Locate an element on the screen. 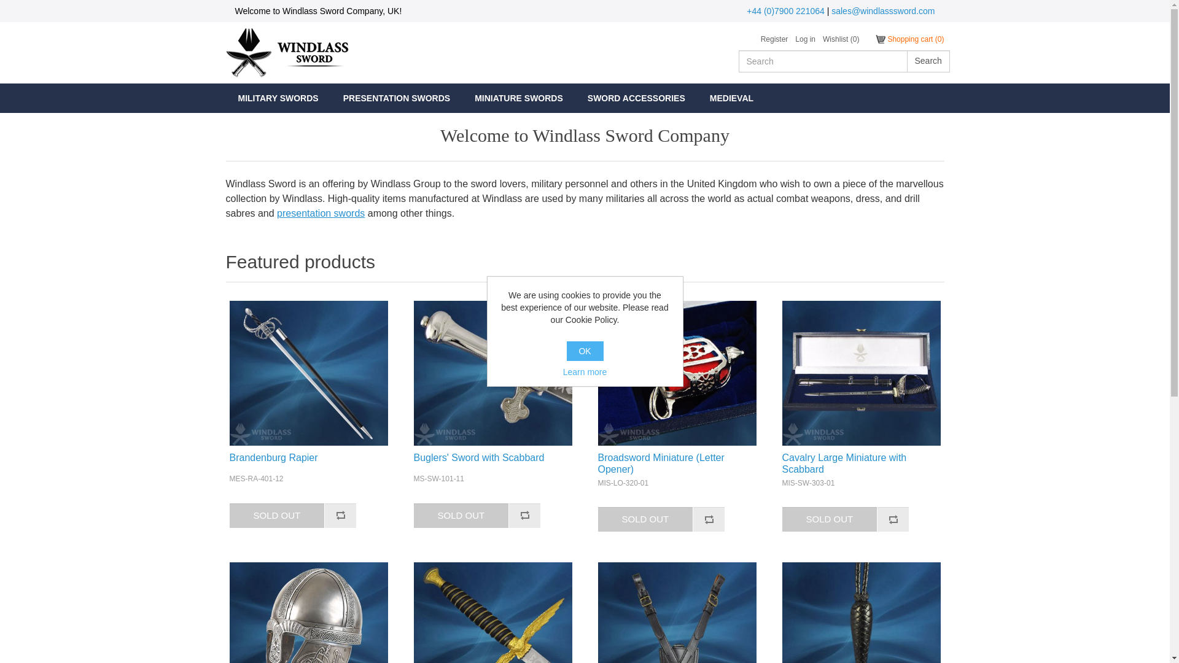  presentation swords is located at coordinates (321, 214).